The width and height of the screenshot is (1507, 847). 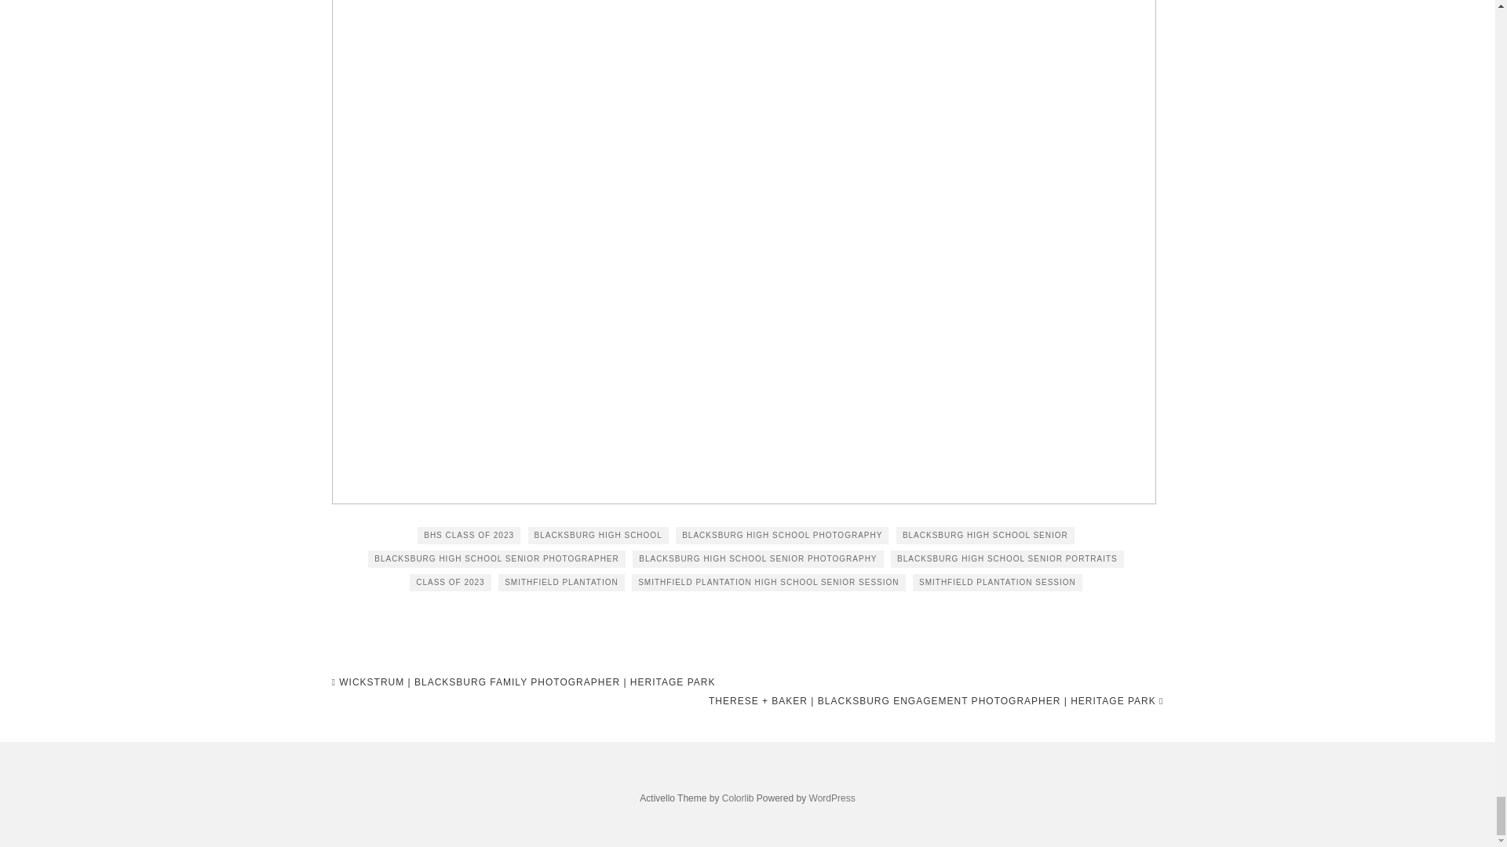 I want to click on WordPress, so click(x=832, y=798).